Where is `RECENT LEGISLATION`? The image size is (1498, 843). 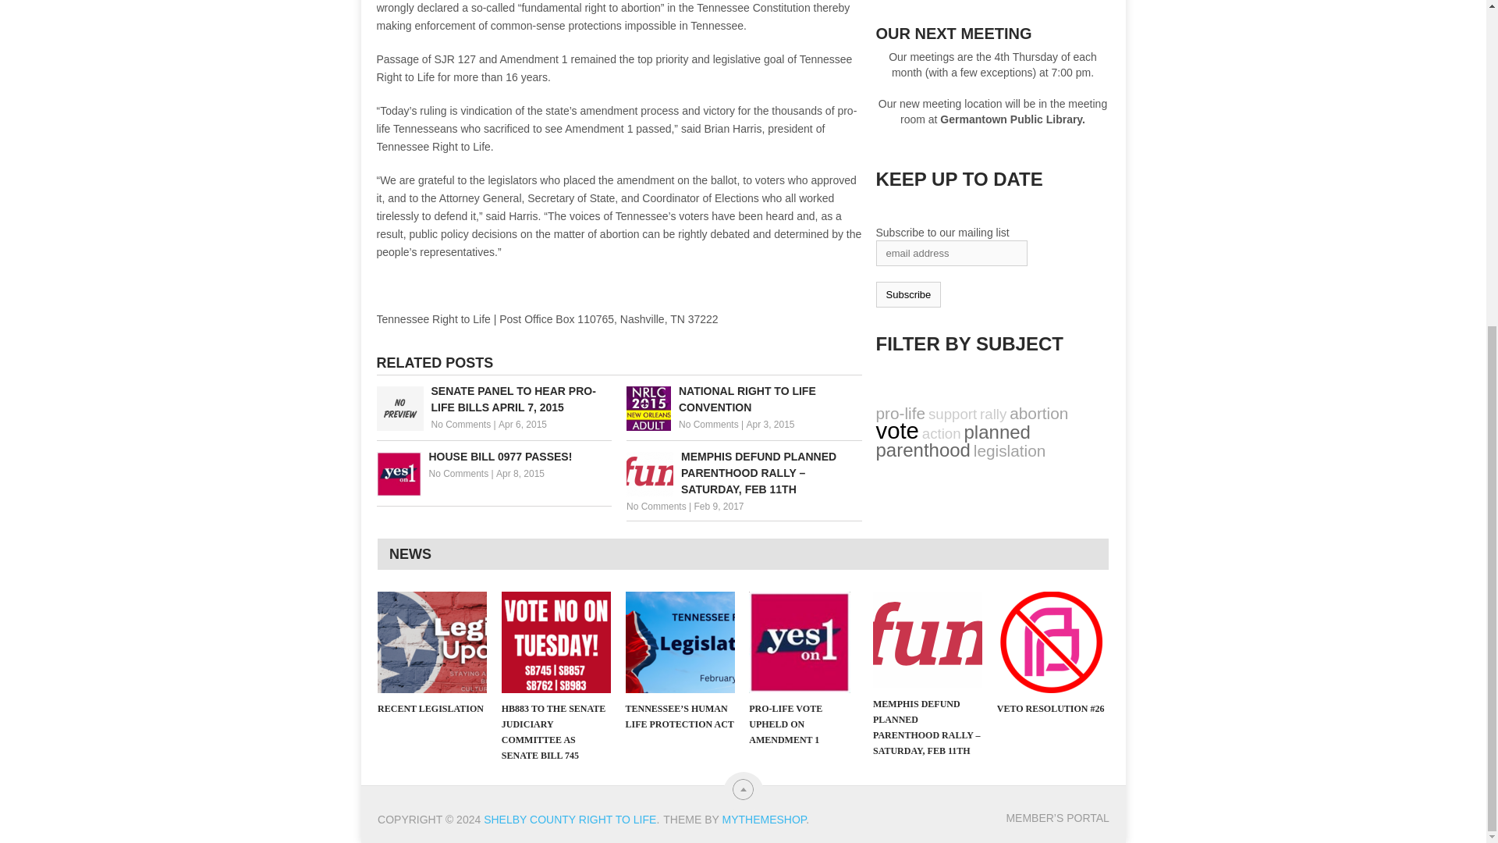
RECENT LEGISLATION is located at coordinates (432, 642).